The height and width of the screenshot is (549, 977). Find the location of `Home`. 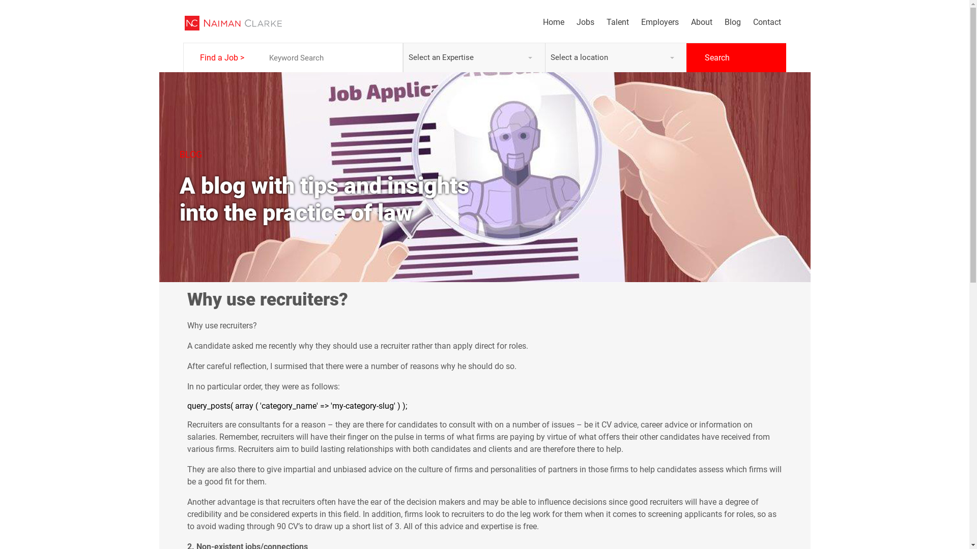

Home is located at coordinates (547, 22).